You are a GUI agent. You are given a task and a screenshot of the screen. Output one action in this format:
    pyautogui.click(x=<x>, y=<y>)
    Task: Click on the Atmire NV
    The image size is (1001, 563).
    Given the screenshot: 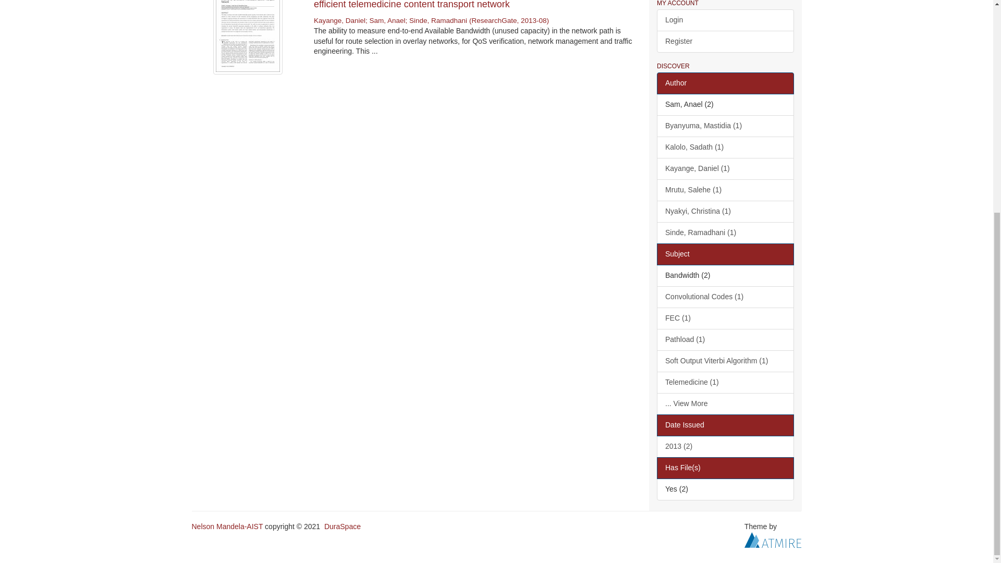 What is the action you would take?
    pyautogui.click(x=773, y=540)
    